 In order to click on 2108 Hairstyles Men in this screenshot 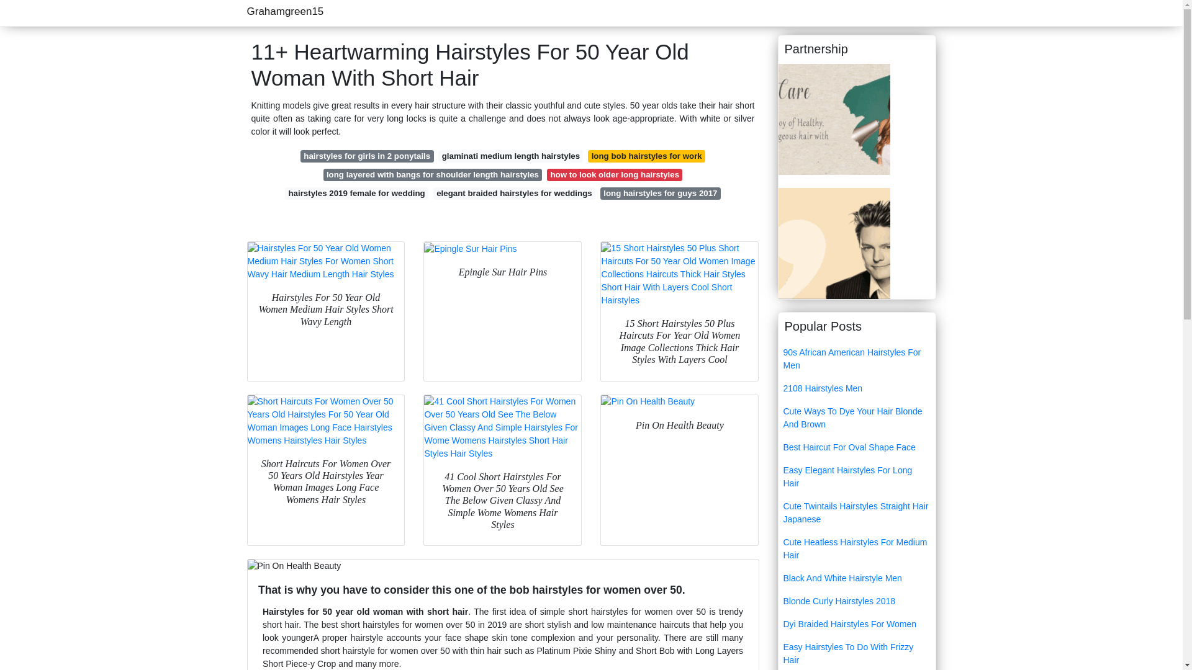, I will do `click(857, 388)`.